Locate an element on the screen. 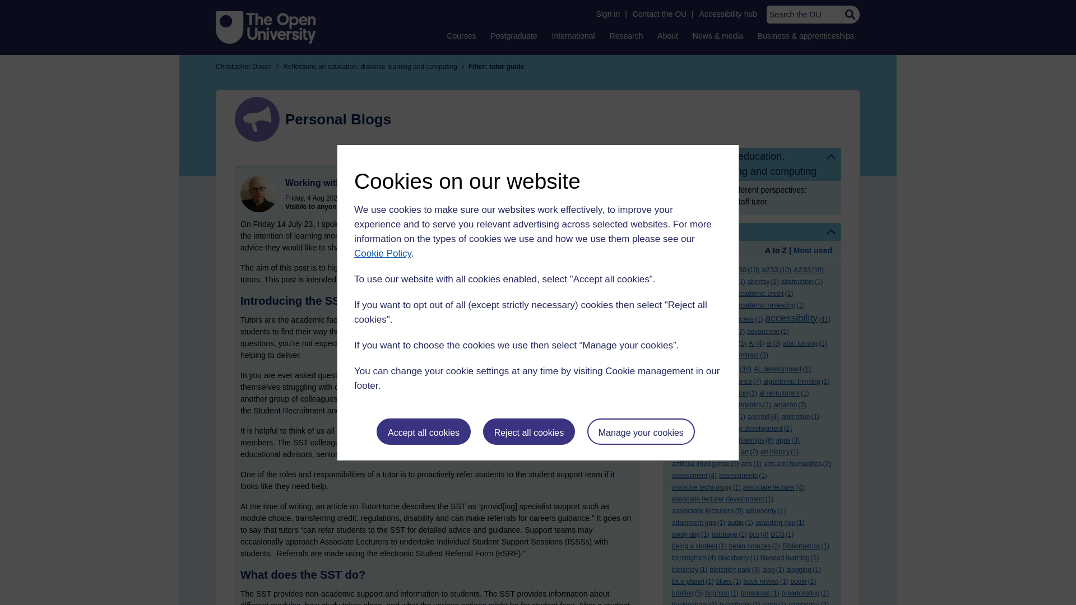 Image resolution: width=1076 pixels, height=605 pixels. Contact the OU is located at coordinates (659, 14).